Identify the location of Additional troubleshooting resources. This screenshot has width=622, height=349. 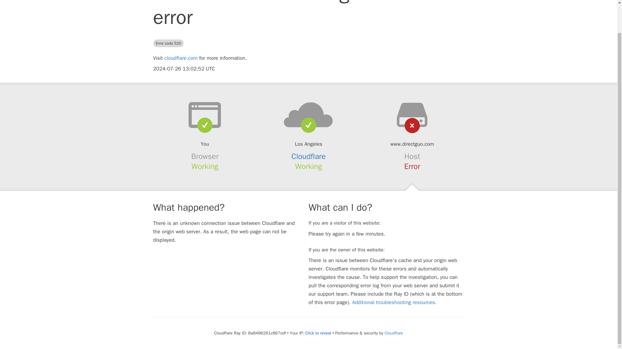
(393, 302).